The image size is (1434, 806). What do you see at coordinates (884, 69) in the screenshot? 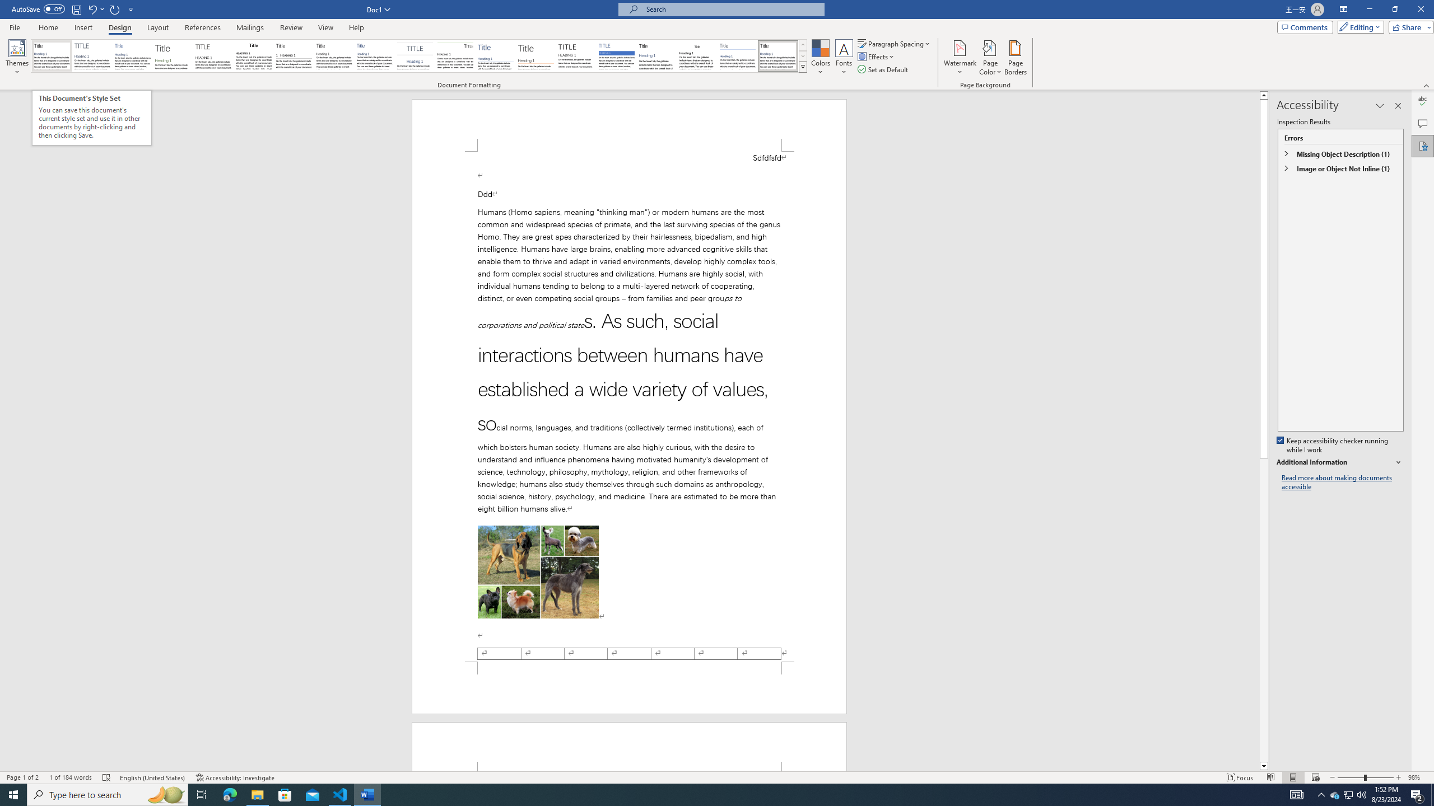
I see `Set as Default` at bounding box center [884, 69].